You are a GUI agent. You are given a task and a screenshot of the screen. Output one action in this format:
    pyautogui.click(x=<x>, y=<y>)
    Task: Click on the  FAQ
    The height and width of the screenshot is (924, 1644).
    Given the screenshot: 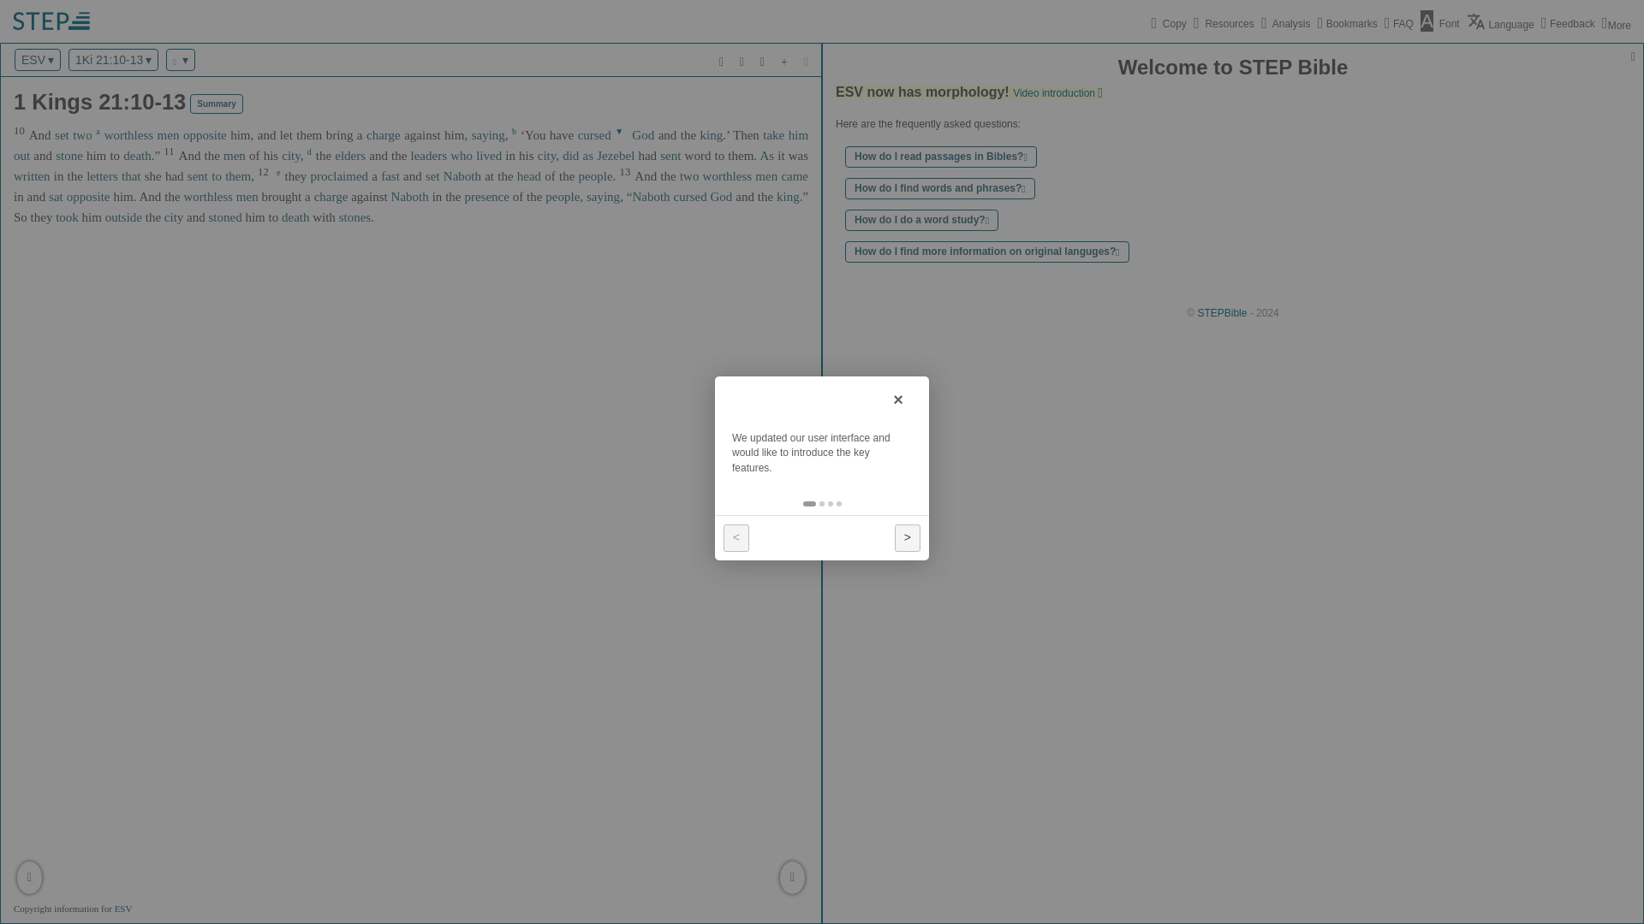 What is the action you would take?
    pyautogui.click(x=1397, y=23)
    